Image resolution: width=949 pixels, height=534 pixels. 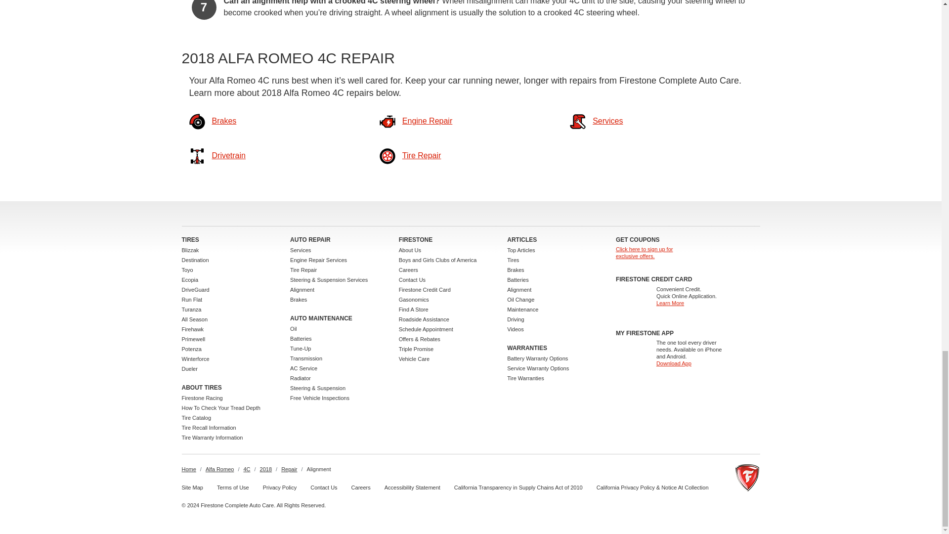 I want to click on Blizzak, so click(x=191, y=250).